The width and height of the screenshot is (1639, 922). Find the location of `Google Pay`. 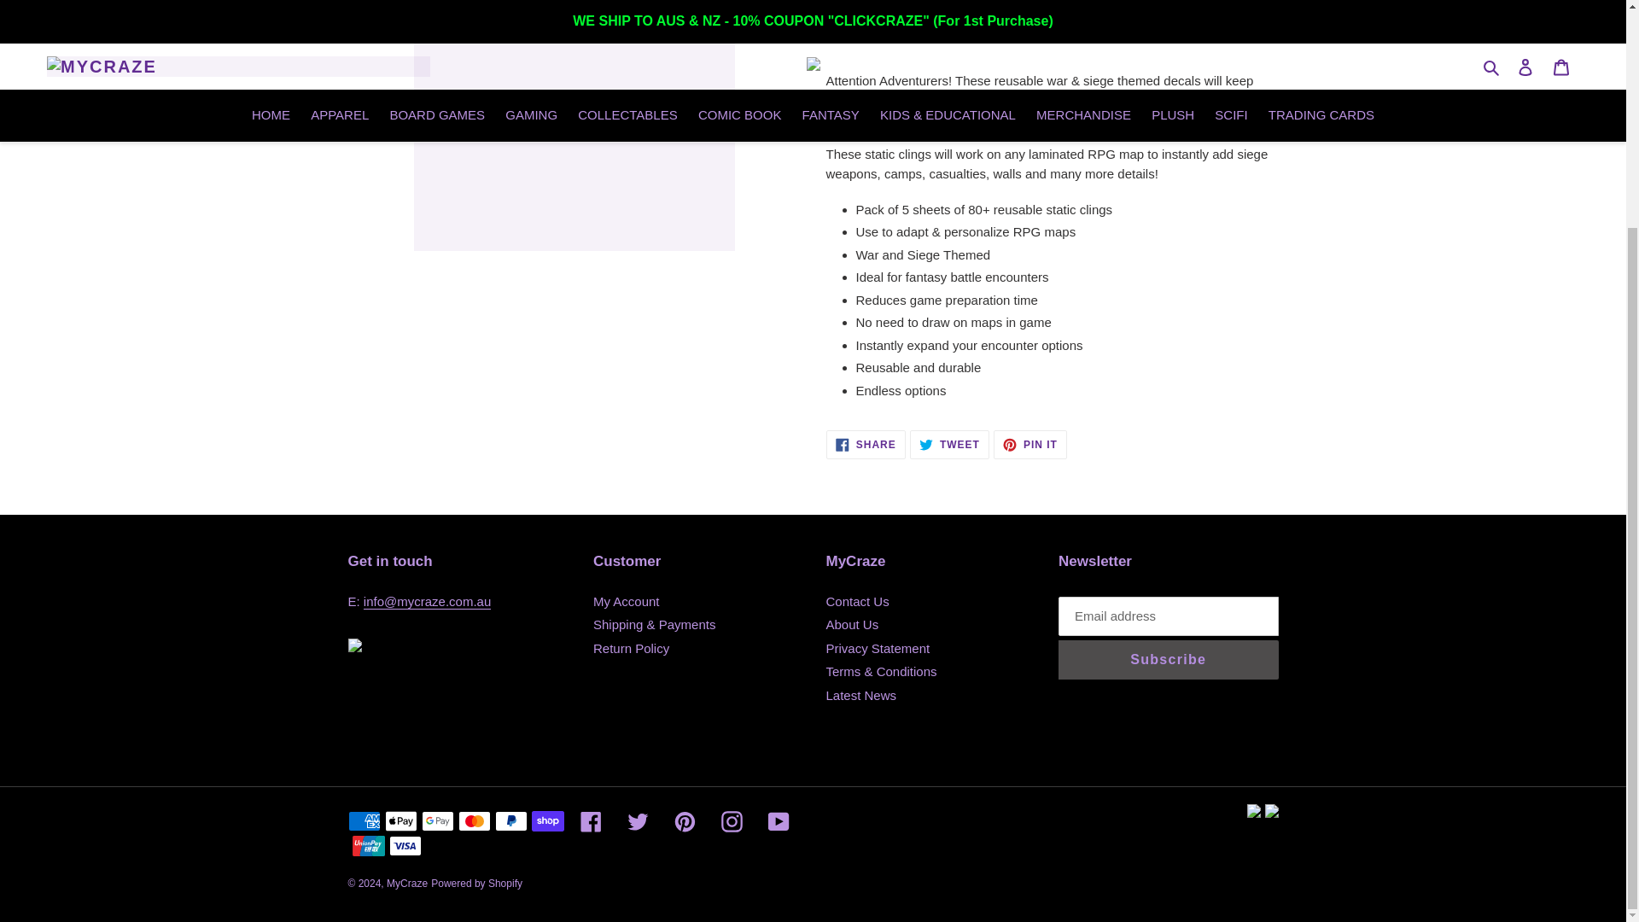

Google Pay is located at coordinates (473, 821).